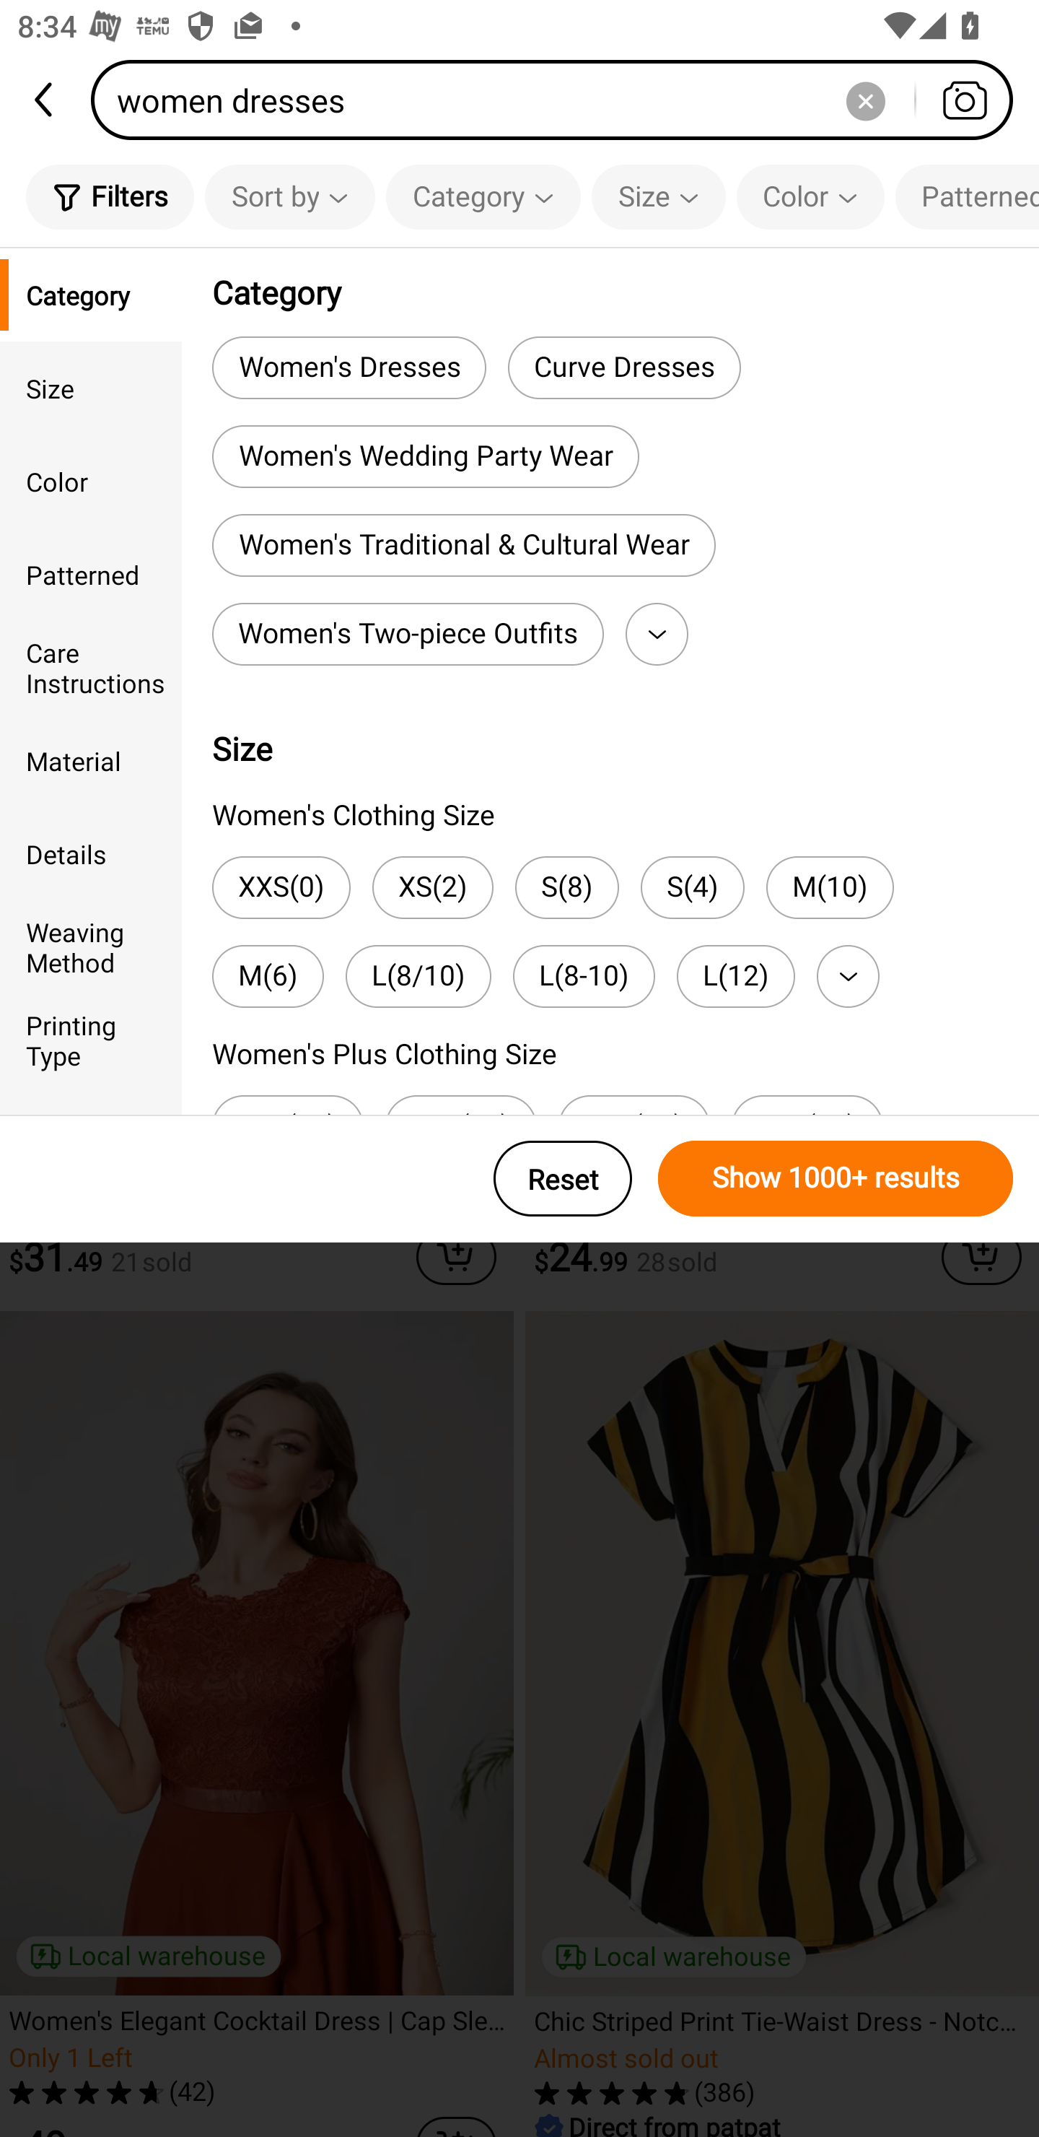 This screenshot has height=2137, width=1039. What do you see at coordinates (463, 546) in the screenshot?
I see `Women's Traditional & Cultural Wear` at bounding box center [463, 546].